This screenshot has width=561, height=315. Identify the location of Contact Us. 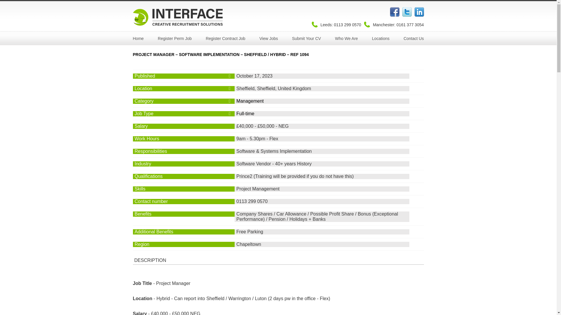
(413, 38).